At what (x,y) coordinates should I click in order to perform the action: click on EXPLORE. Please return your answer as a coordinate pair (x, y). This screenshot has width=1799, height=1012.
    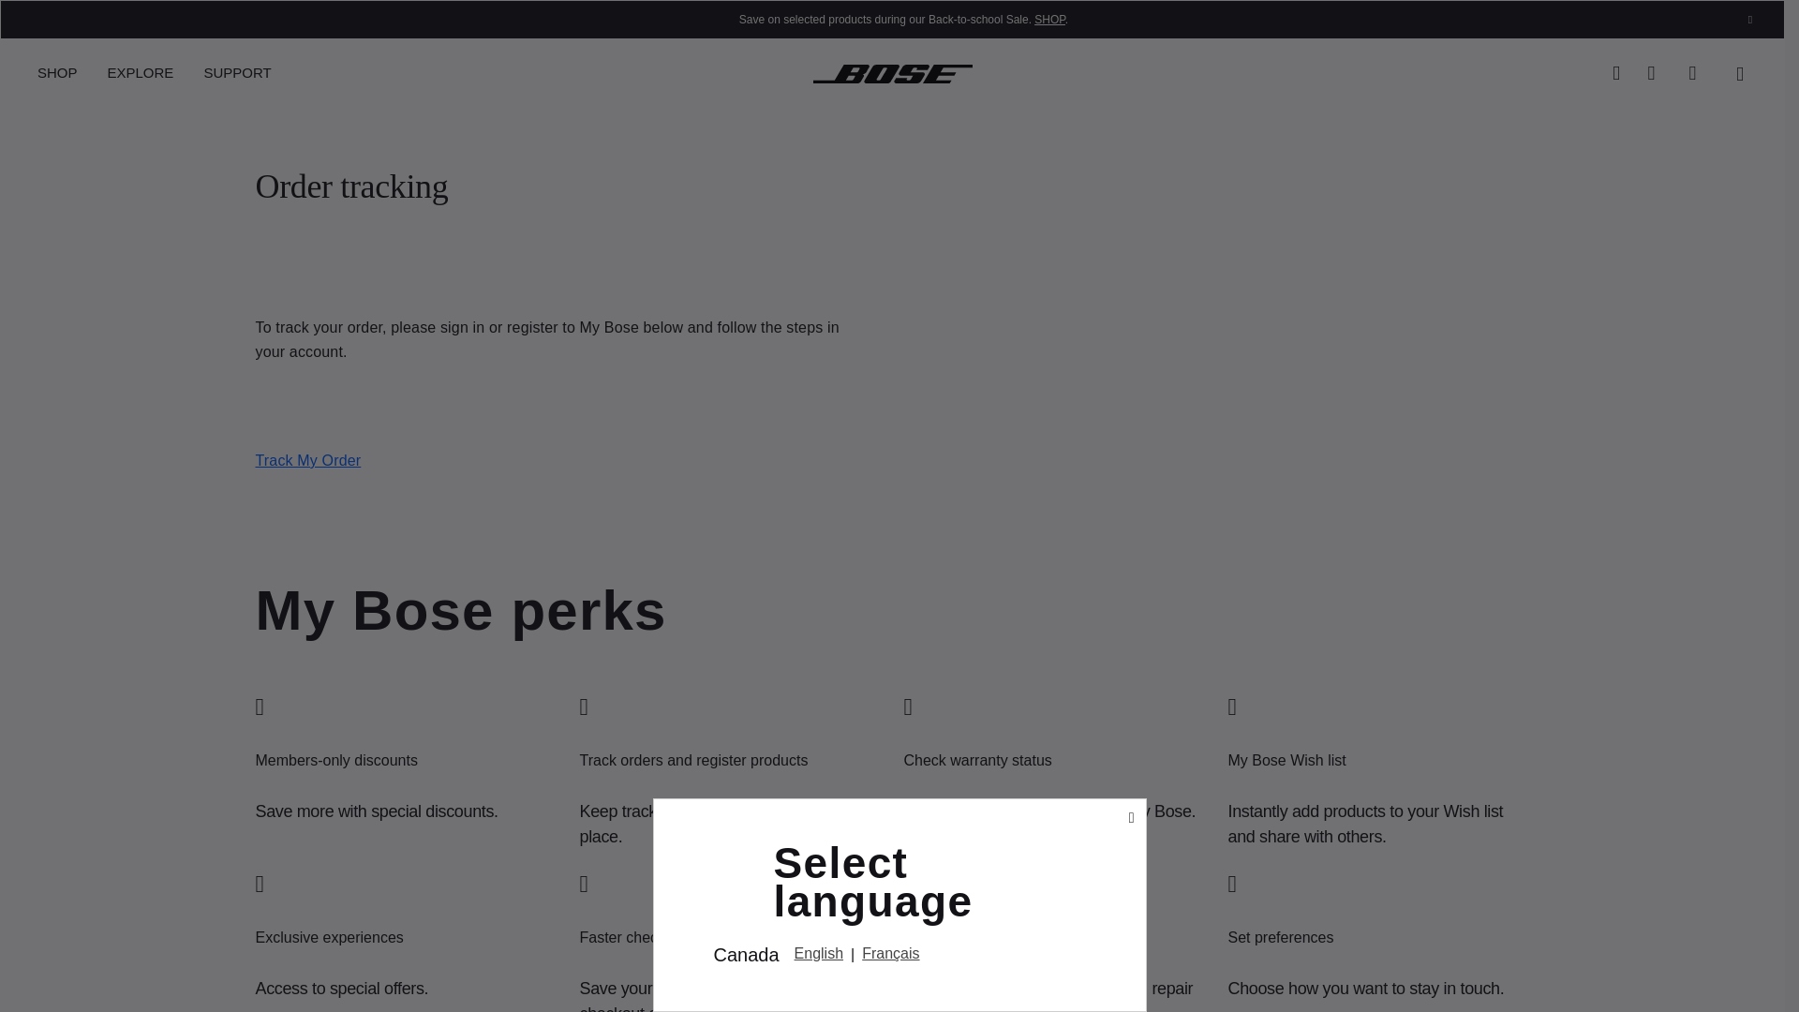
    Looking at the image, I should click on (141, 73).